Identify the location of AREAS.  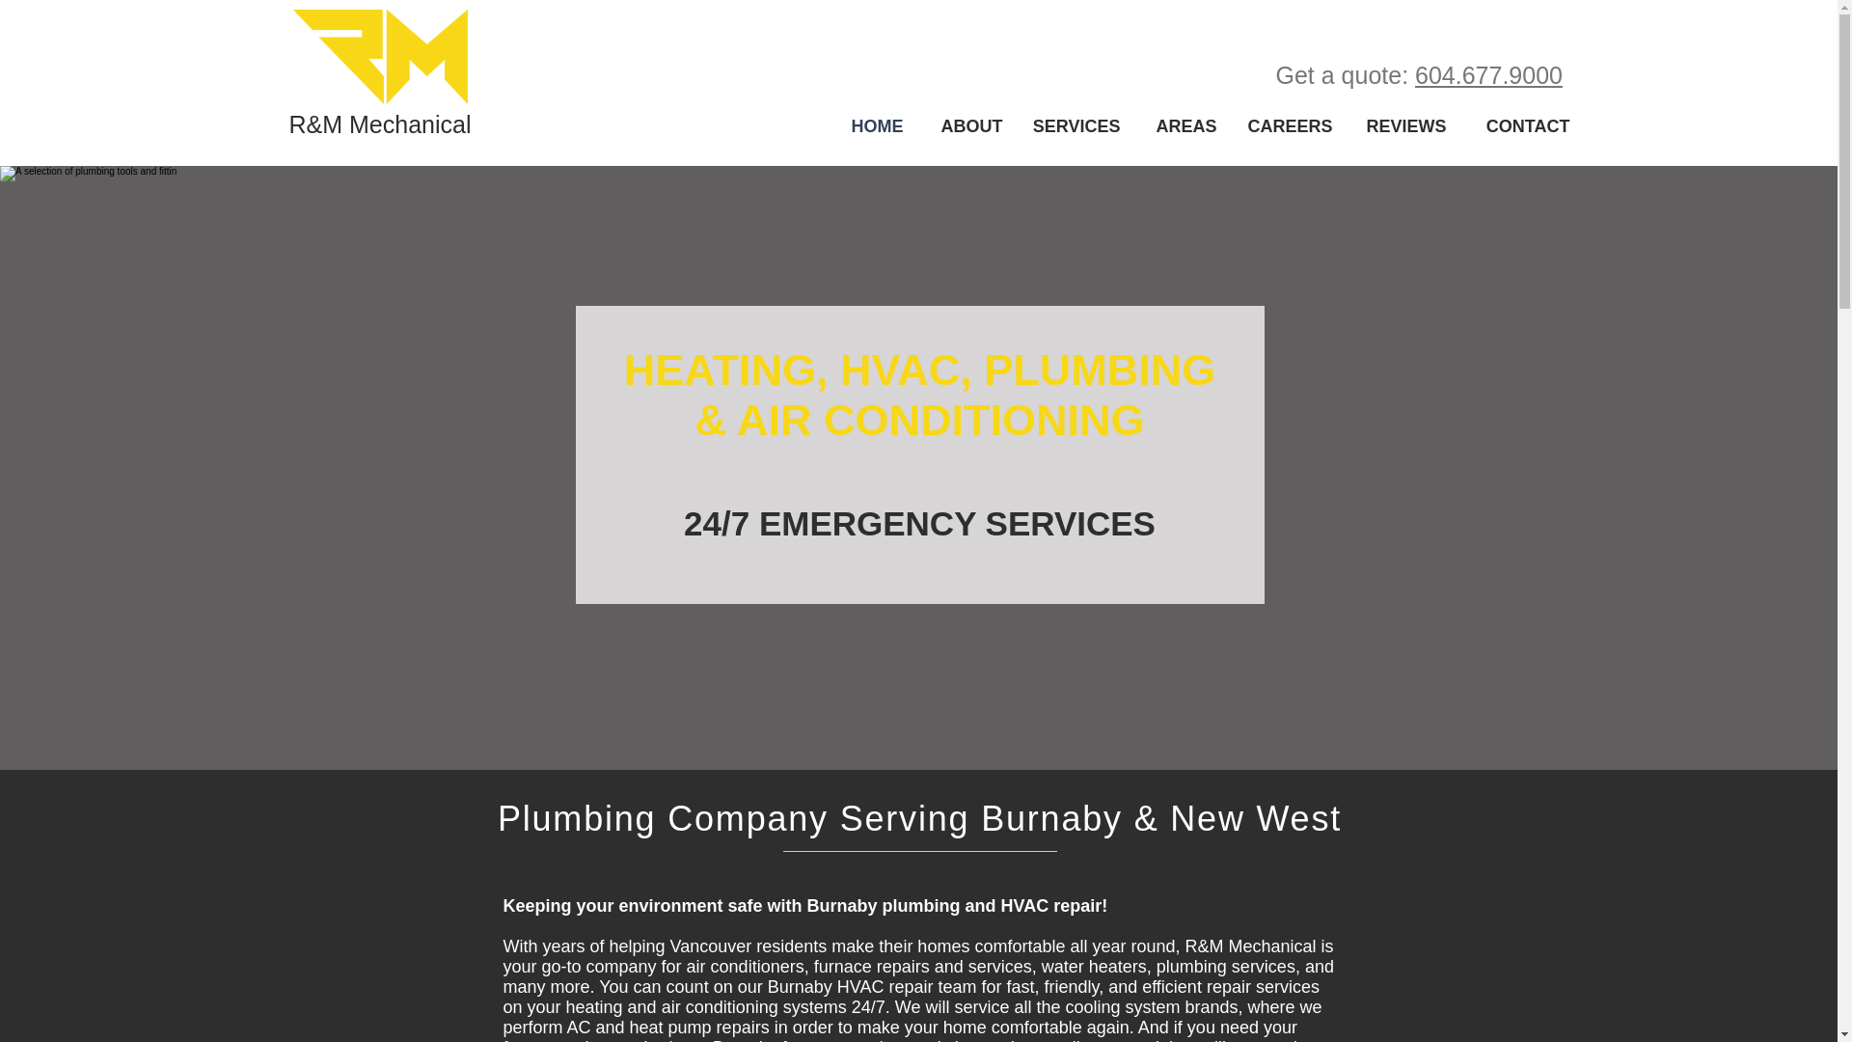
(1183, 125).